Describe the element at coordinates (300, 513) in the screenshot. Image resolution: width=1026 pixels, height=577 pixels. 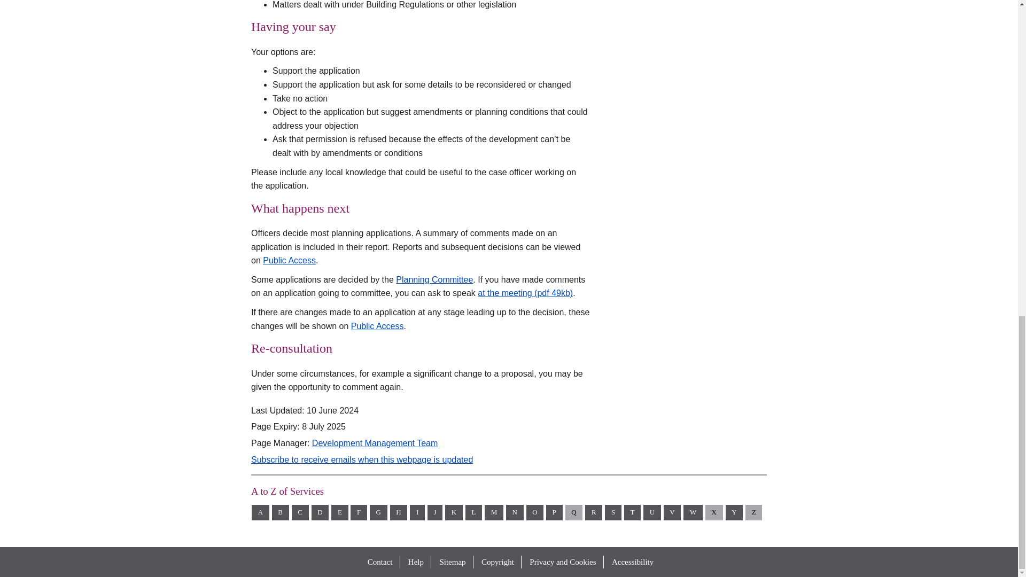
I see `C` at that location.